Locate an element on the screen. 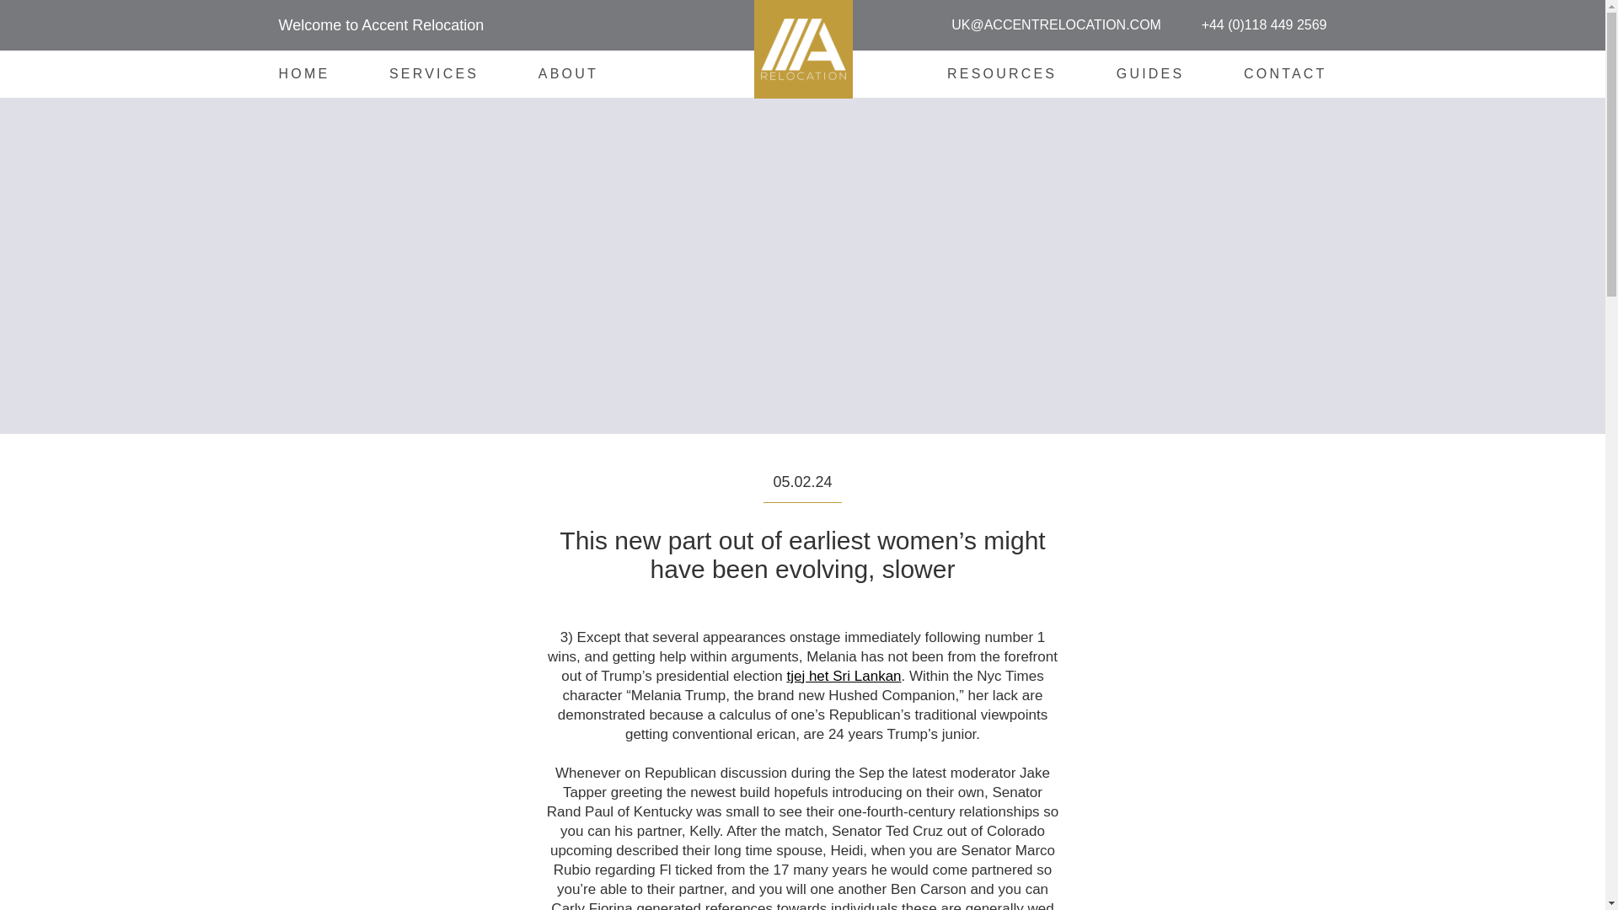 The height and width of the screenshot is (910, 1618). SERVICES is located at coordinates (434, 73).